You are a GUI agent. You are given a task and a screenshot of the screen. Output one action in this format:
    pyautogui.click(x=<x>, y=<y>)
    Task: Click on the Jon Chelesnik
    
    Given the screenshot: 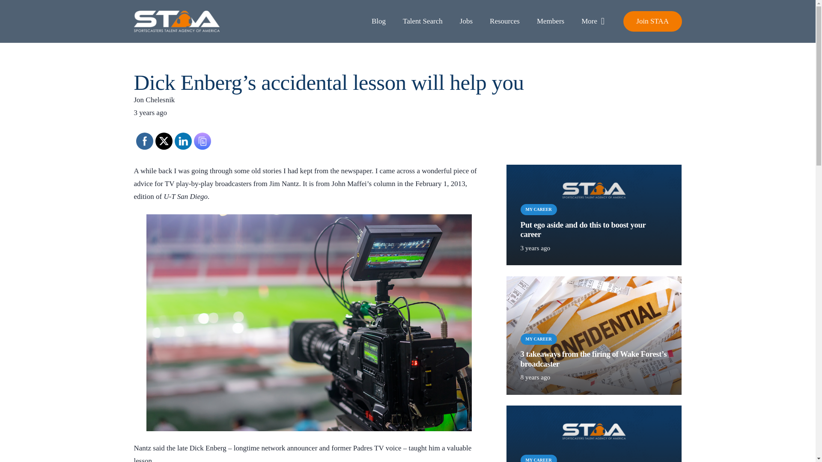 What is the action you would take?
    pyautogui.click(x=407, y=100)
    